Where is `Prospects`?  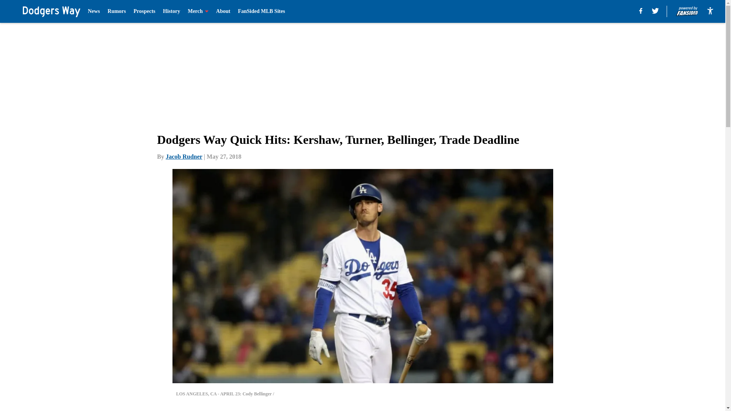 Prospects is located at coordinates (144, 11).